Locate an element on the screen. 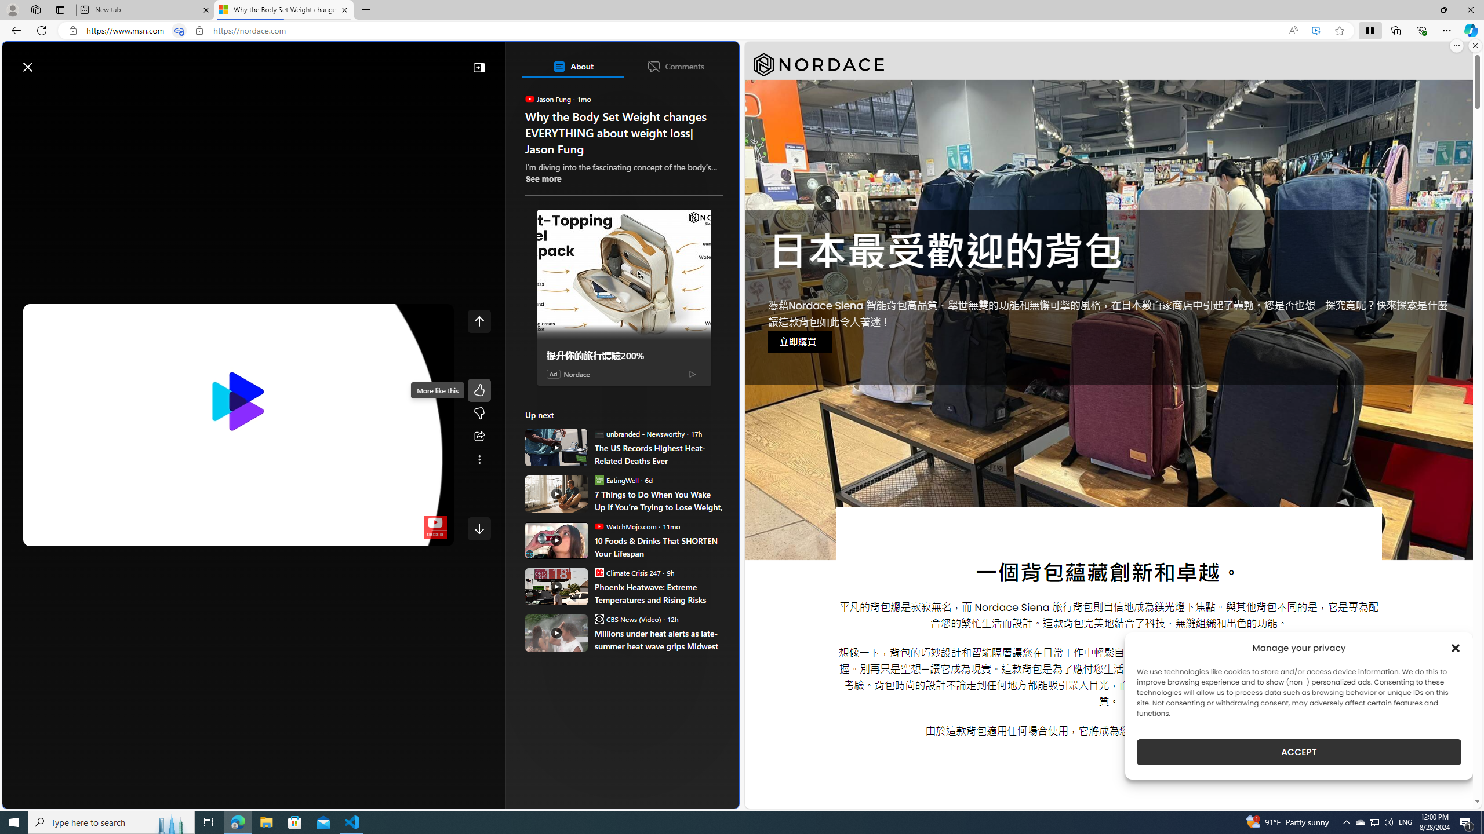 The height and width of the screenshot is (834, 1484). Watch is located at coordinates (145, 94).